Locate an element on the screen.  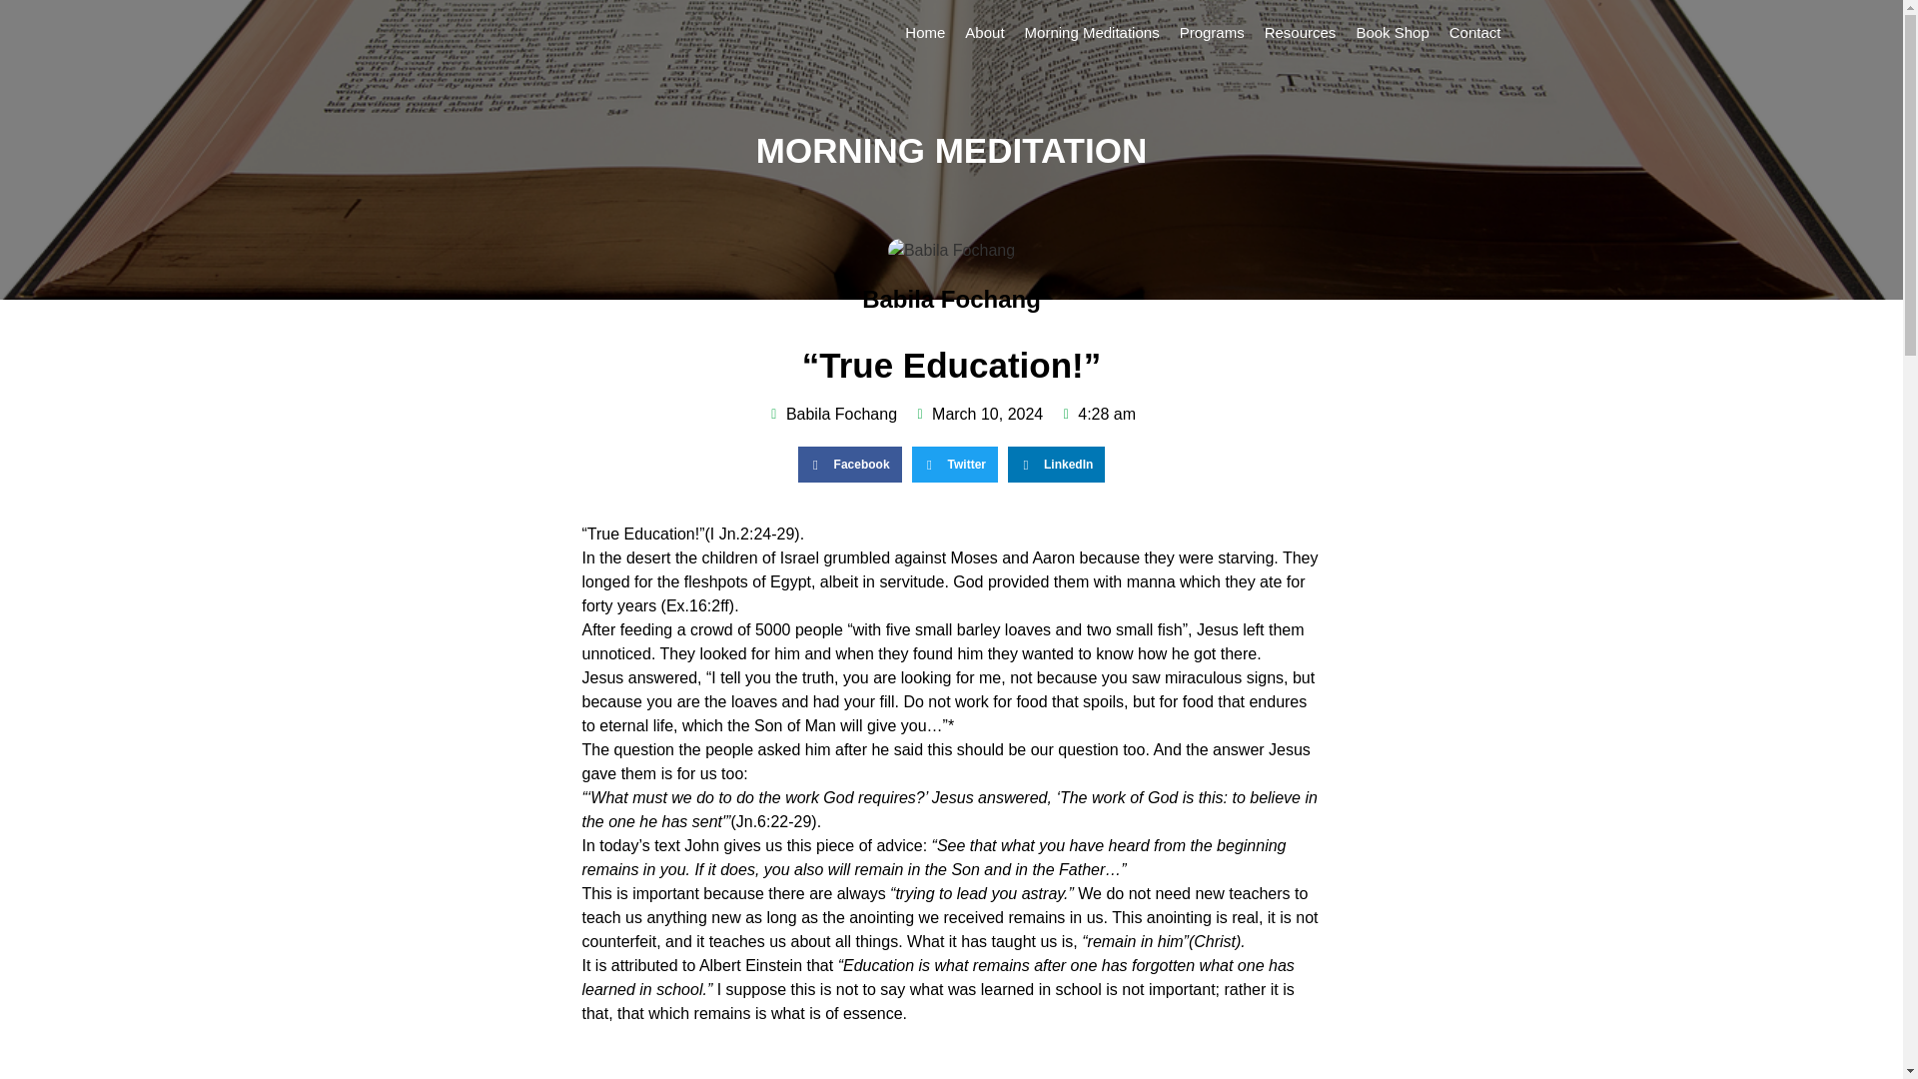
Morning Meditations is located at coordinates (1092, 32).